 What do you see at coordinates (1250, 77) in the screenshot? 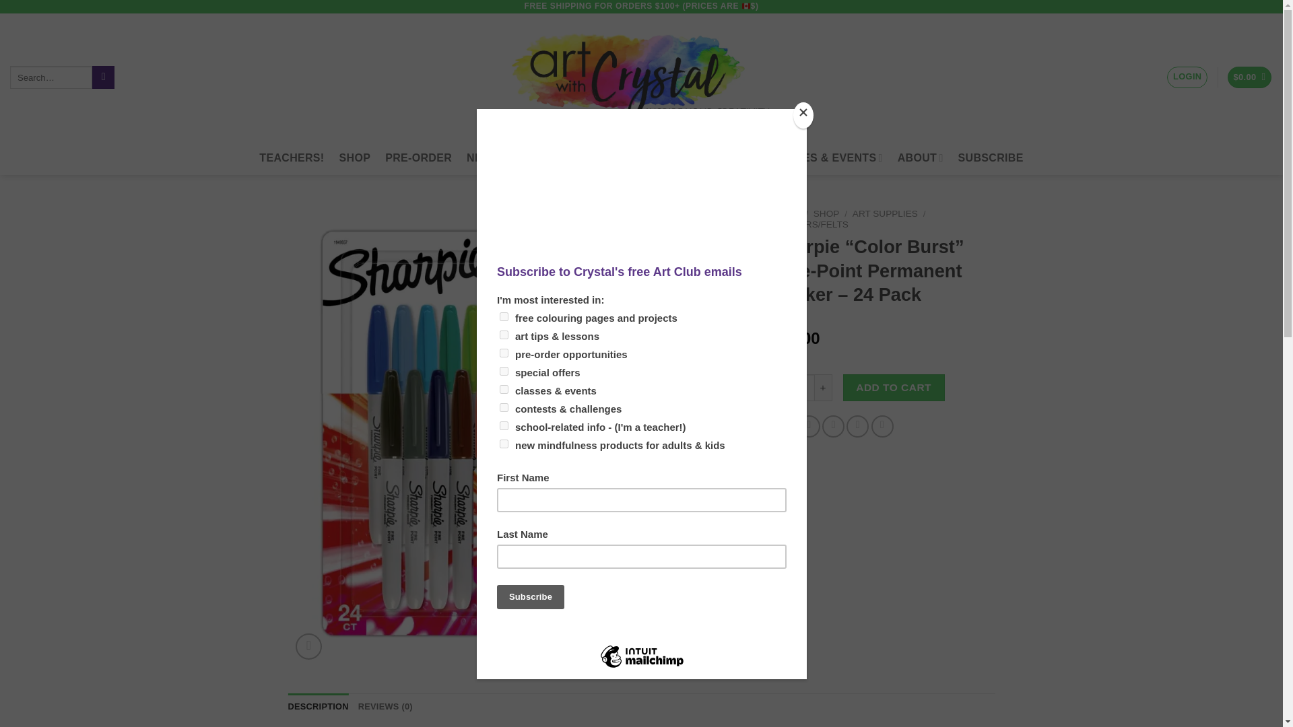
I see `Cart` at bounding box center [1250, 77].